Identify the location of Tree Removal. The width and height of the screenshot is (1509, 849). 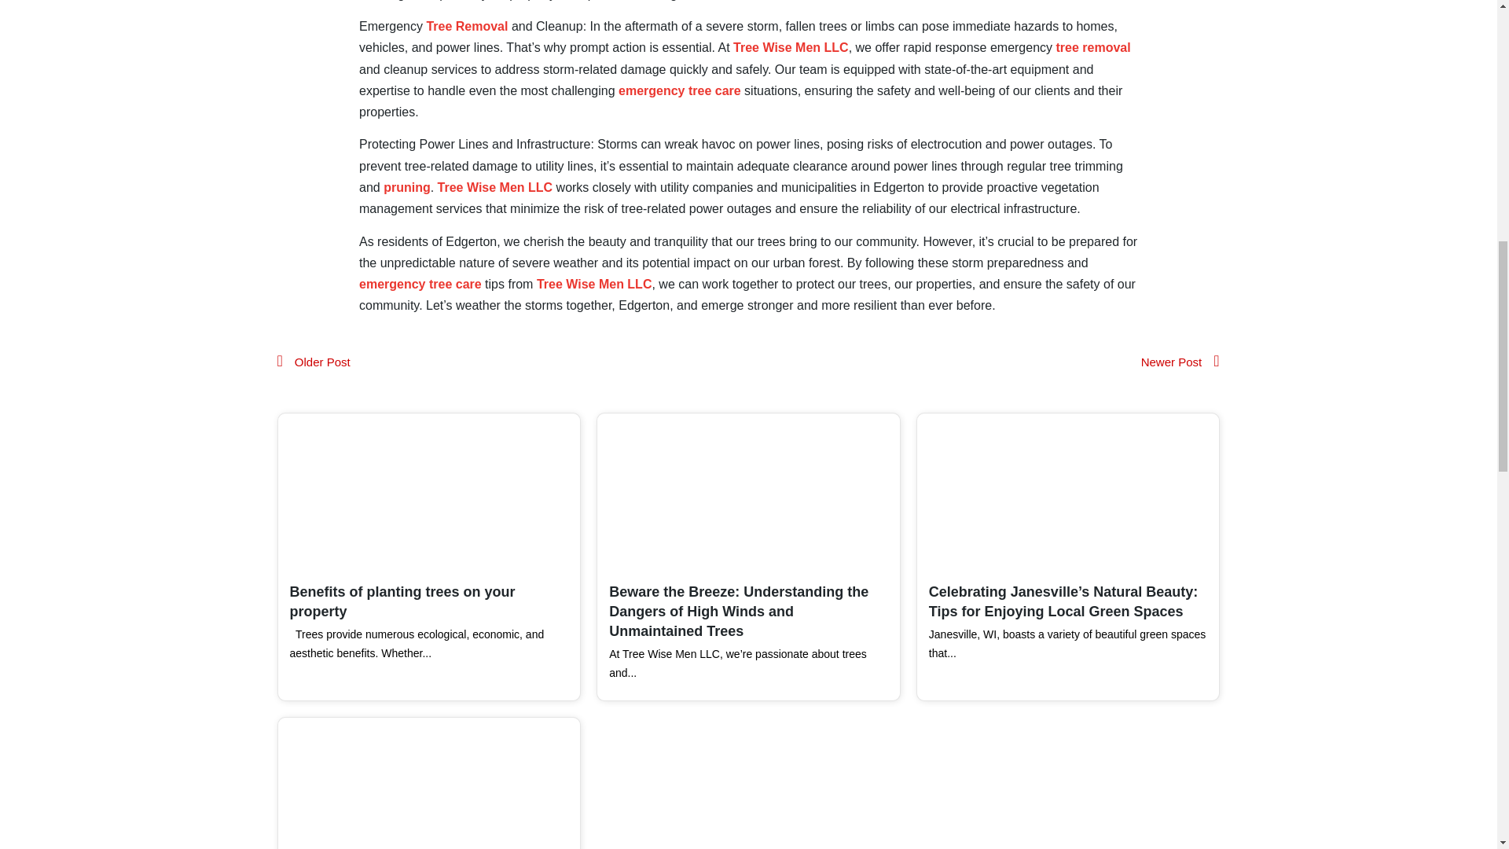
(466, 26).